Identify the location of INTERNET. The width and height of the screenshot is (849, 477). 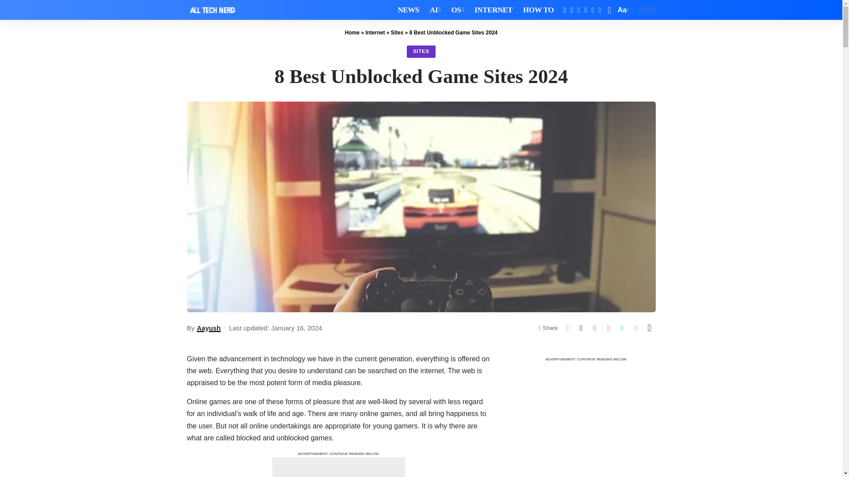
(493, 10).